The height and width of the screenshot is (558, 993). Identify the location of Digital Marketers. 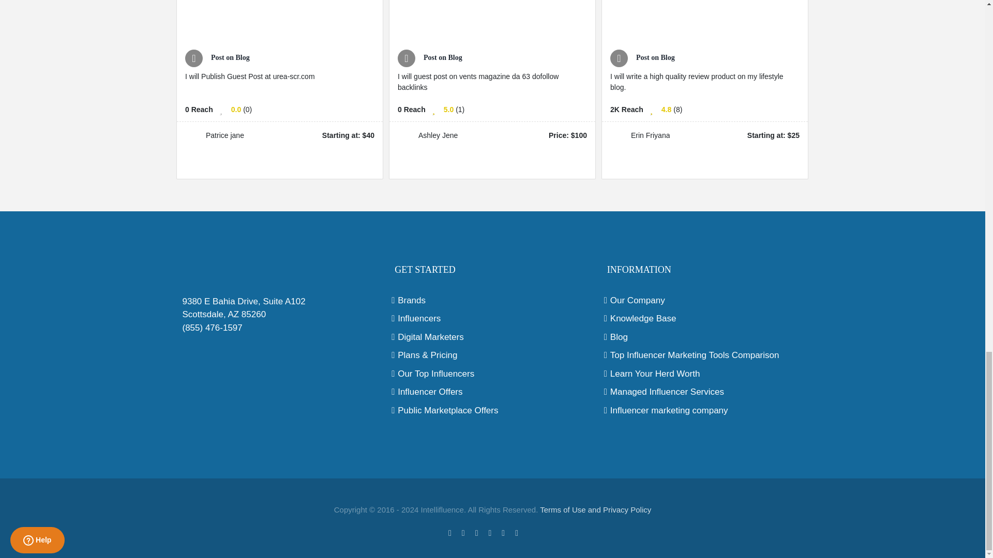
(492, 337).